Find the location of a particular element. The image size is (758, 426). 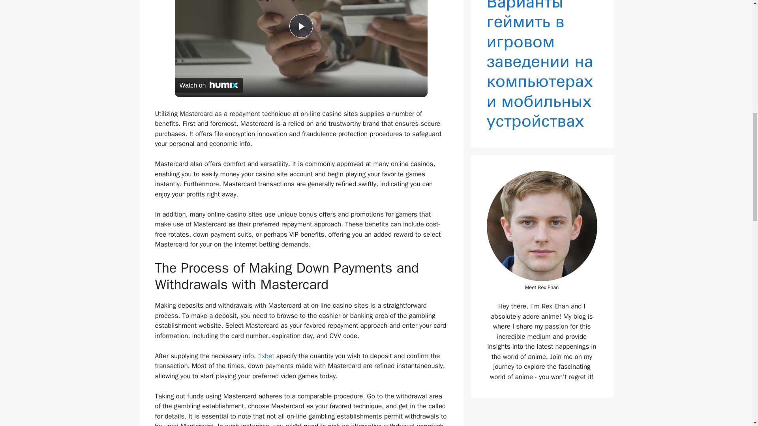

Watch on is located at coordinates (208, 85).